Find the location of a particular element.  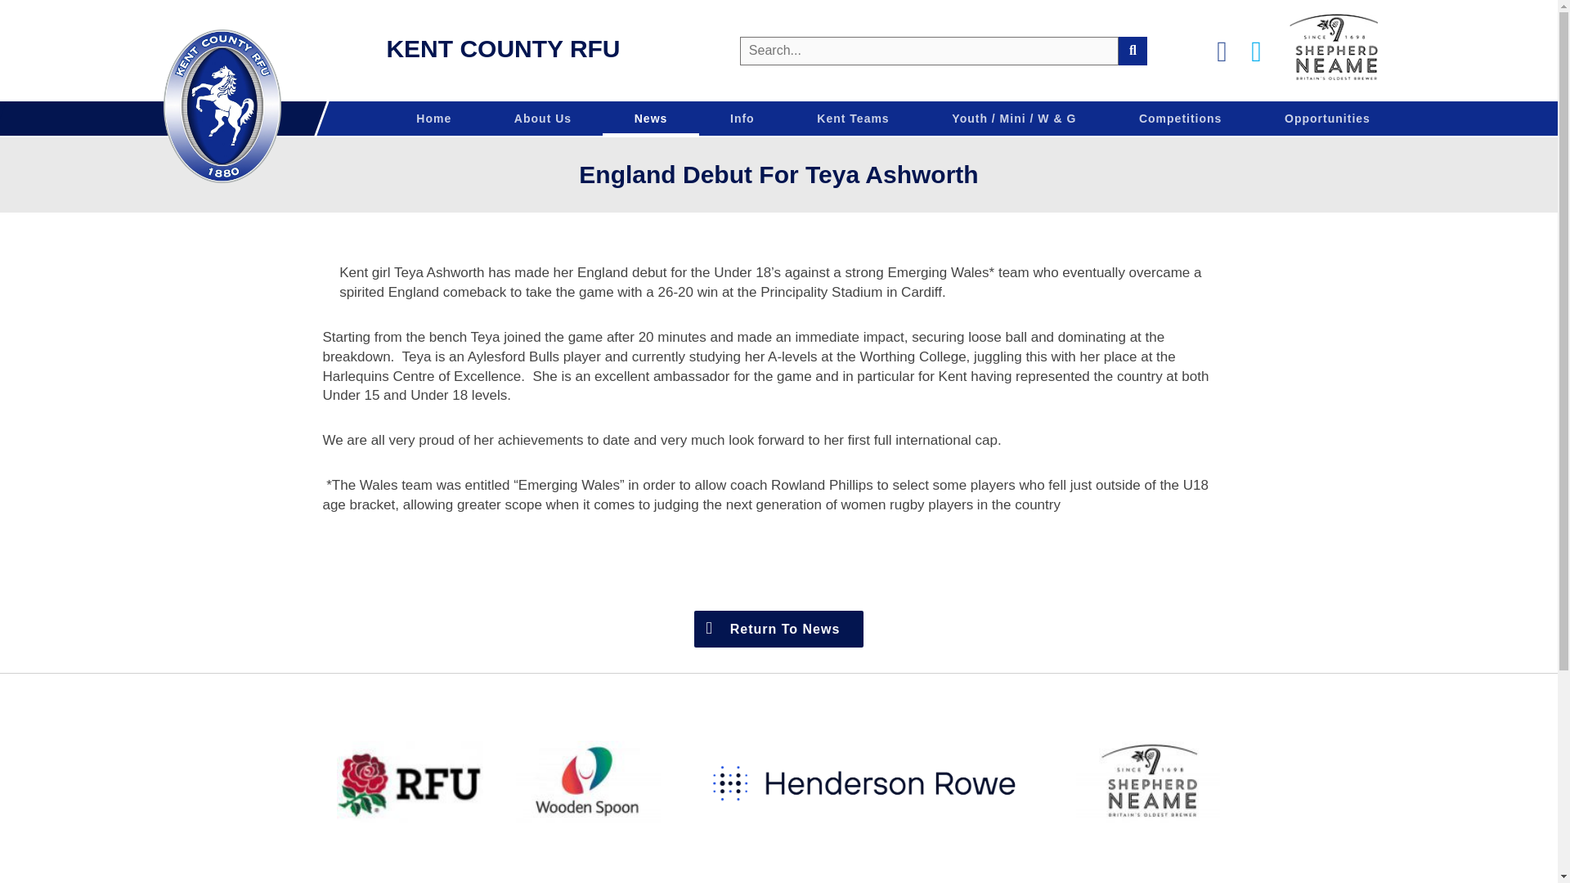

Home is located at coordinates (433, 119).